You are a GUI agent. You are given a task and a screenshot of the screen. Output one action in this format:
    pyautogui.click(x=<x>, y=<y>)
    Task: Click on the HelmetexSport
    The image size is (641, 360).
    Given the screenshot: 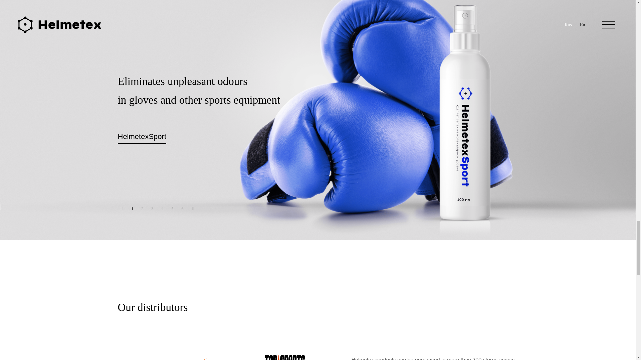 What is the action you would take?
    pyautogui.click(x=142, y=137)
    